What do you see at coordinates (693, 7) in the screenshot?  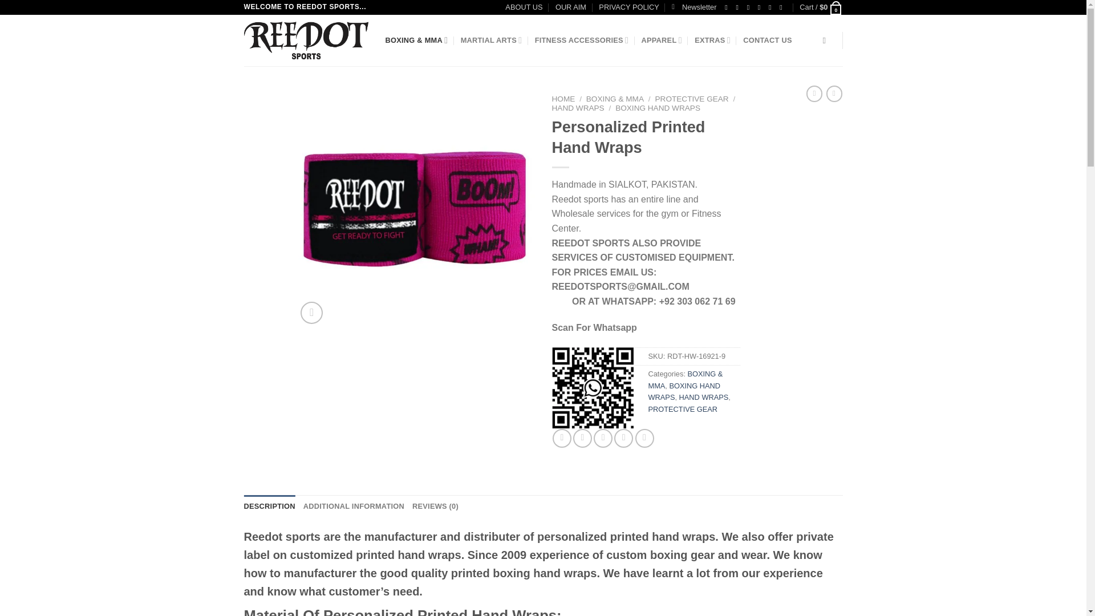 I see `Newsletter` at bounding box center [693, 7].